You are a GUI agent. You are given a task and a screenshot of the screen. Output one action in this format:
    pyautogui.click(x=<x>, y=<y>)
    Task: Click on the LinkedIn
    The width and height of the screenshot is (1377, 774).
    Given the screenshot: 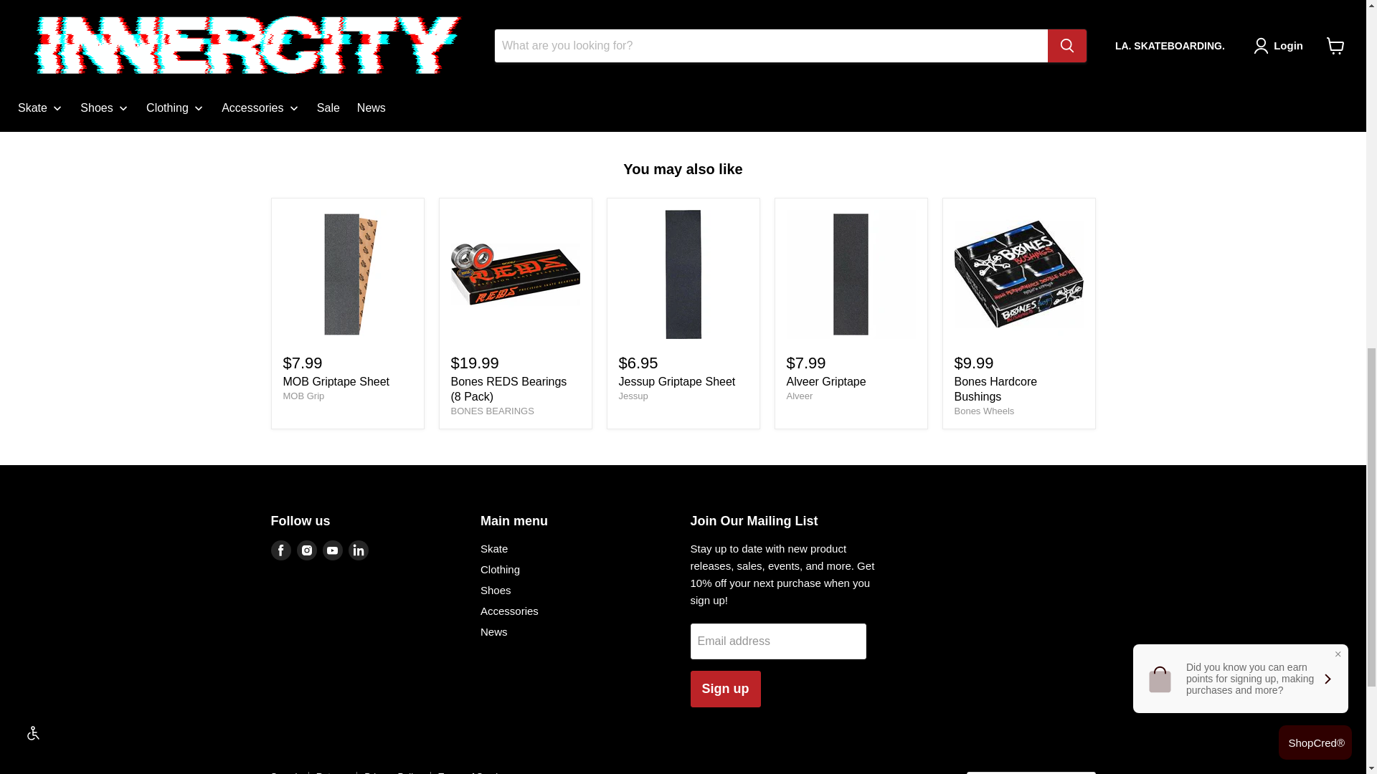 What is the action you would take?
    pyautogui.click(x=359, y=550)
    